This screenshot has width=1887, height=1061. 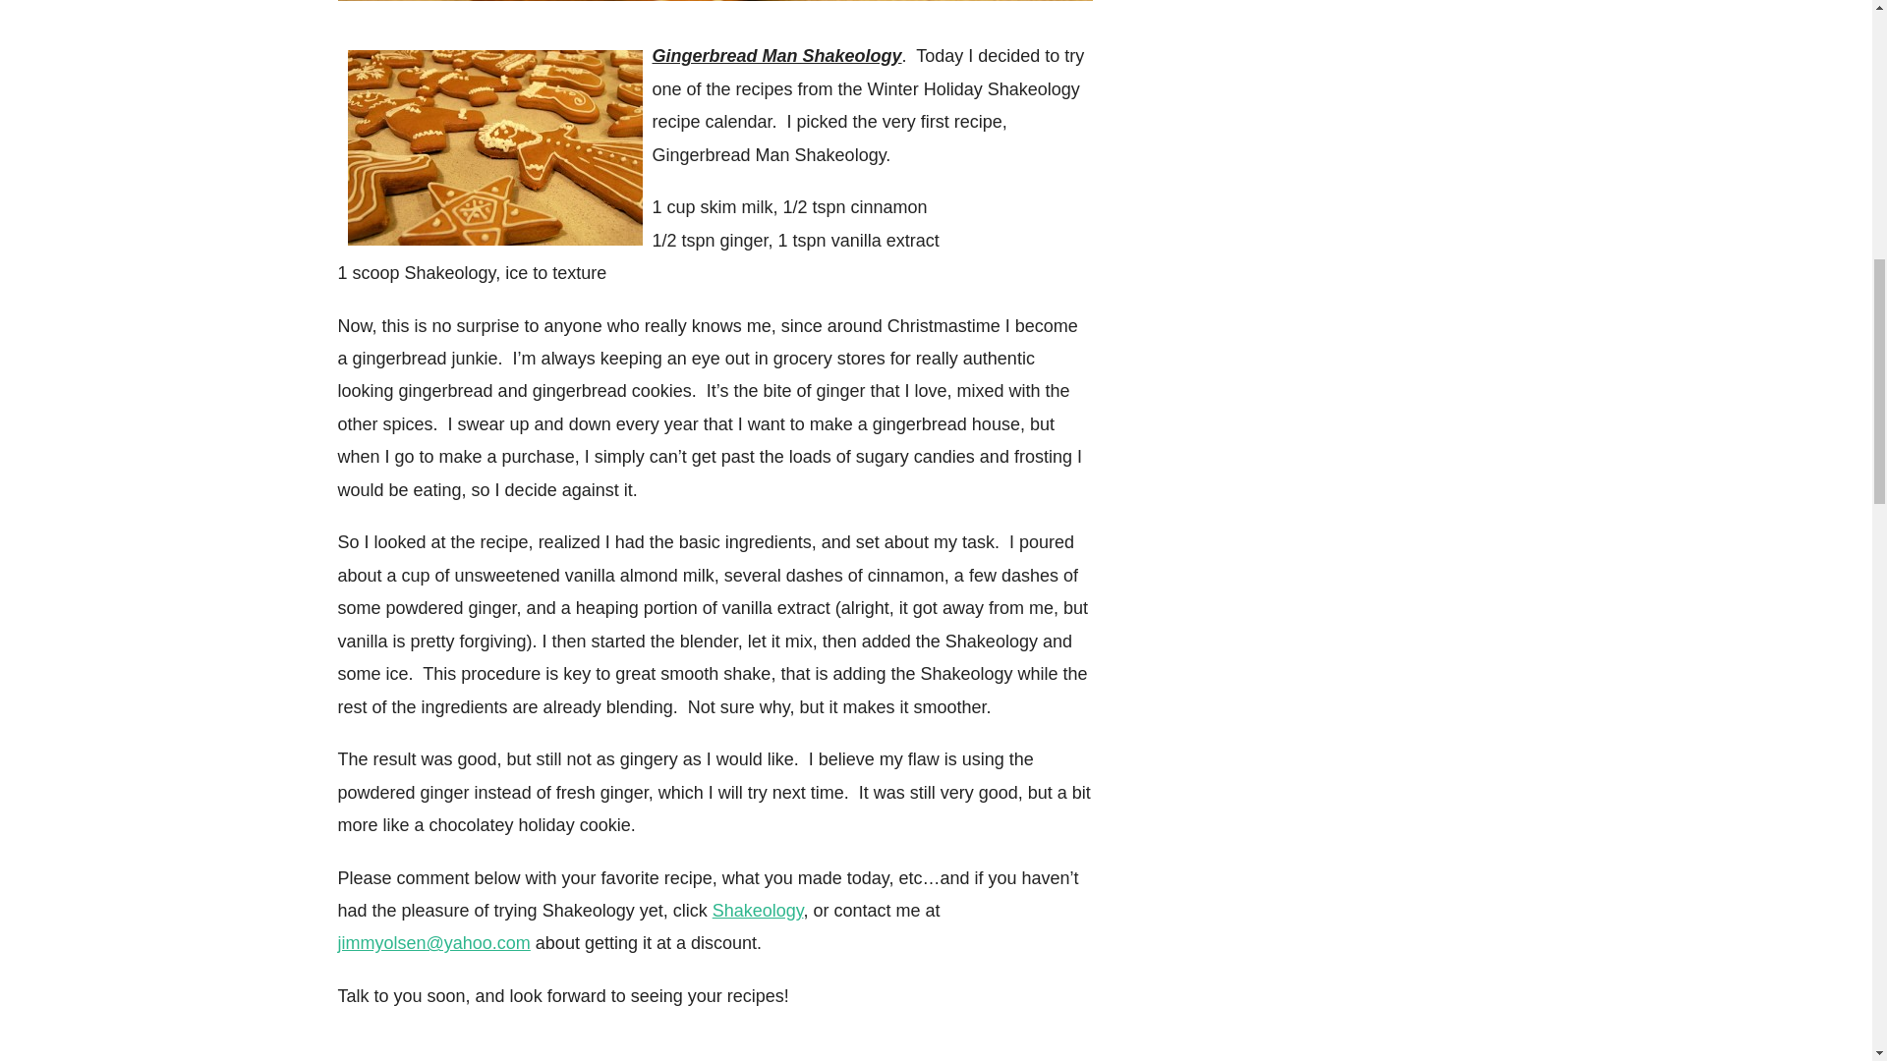 I want to click on gingerbread, so click(x=495, y=147).